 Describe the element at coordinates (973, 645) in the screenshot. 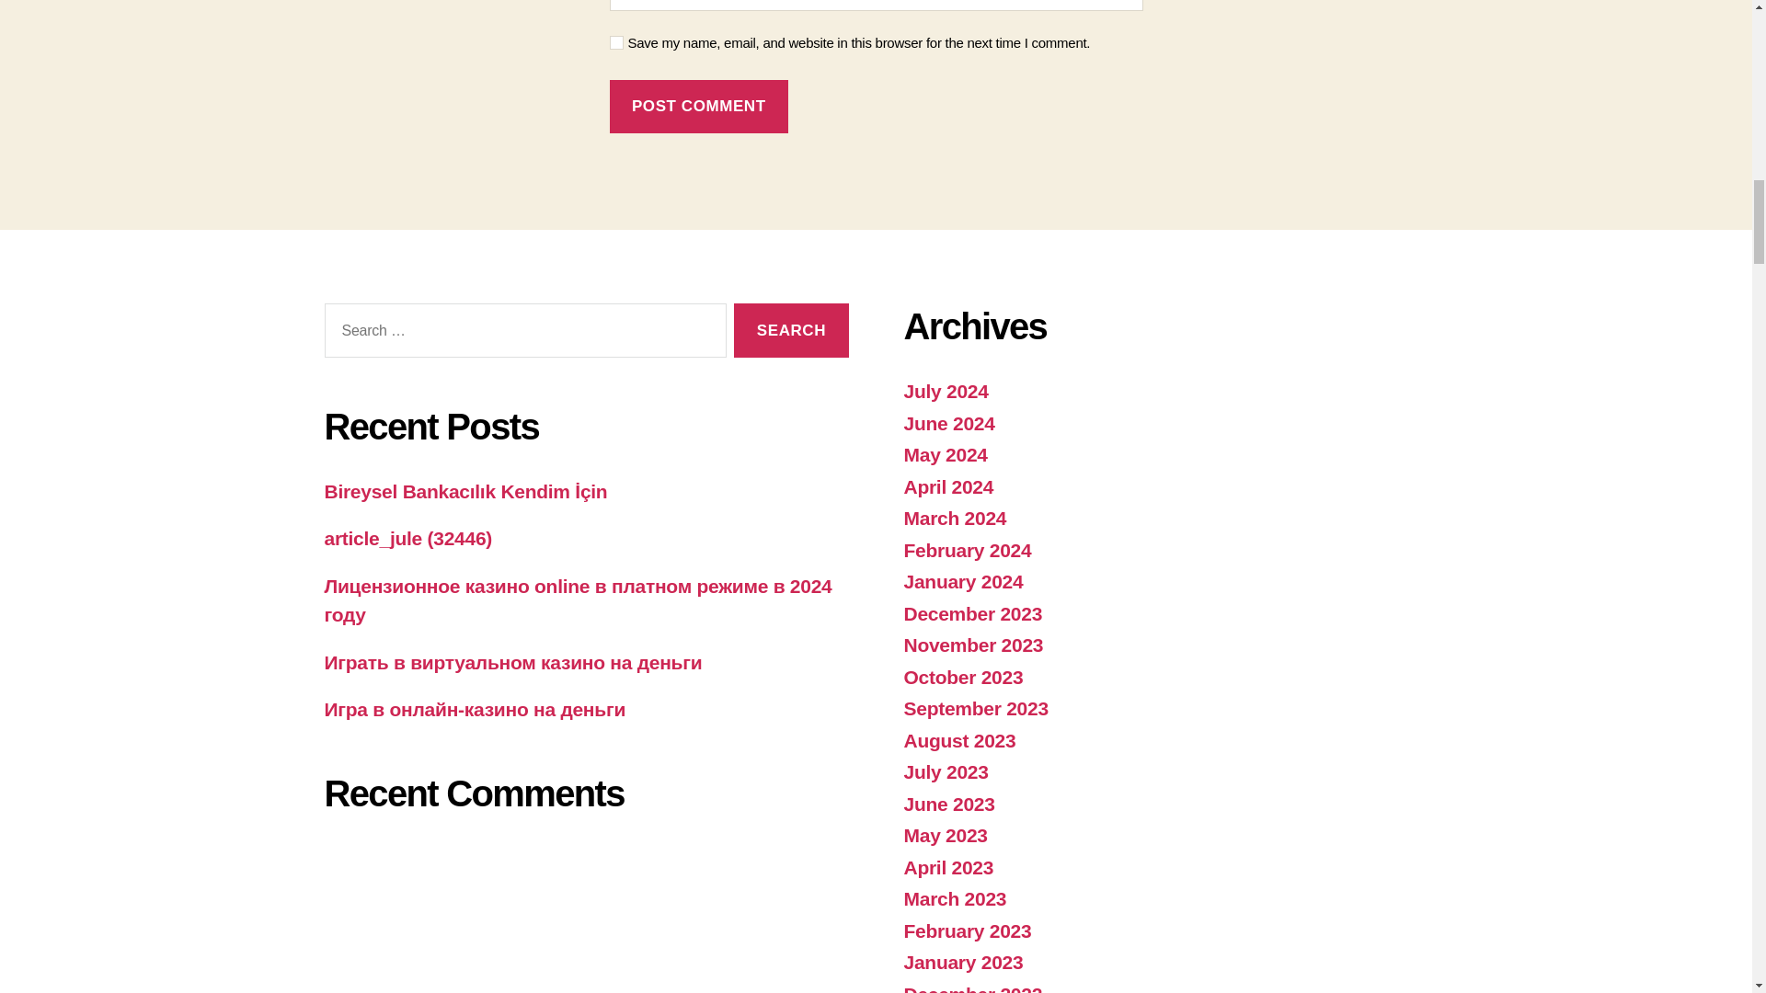

I see `November 2023` at that location.